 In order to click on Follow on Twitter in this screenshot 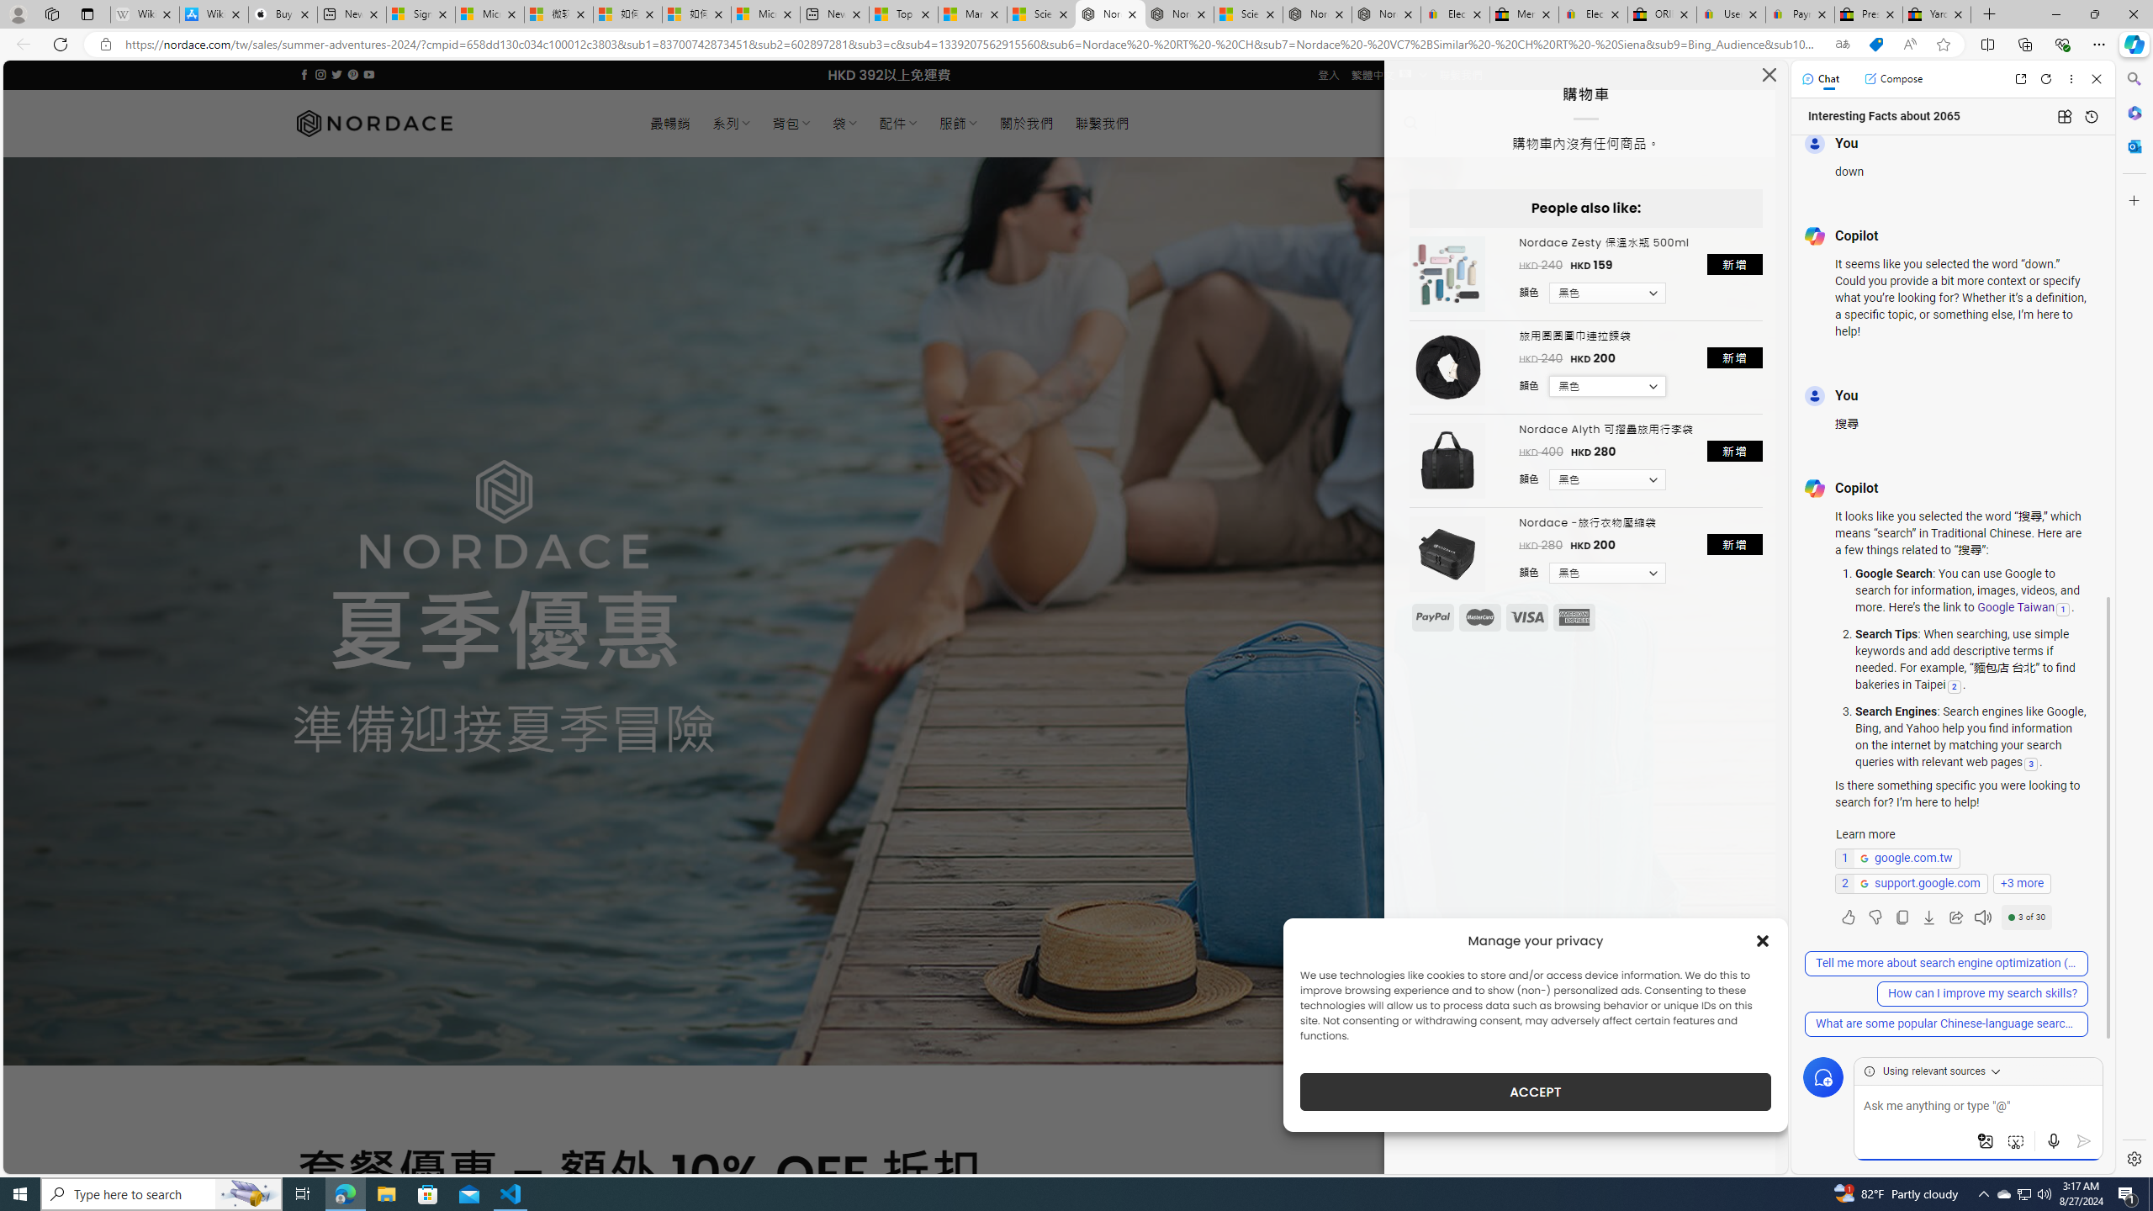, I will do `click(336, 74)`.